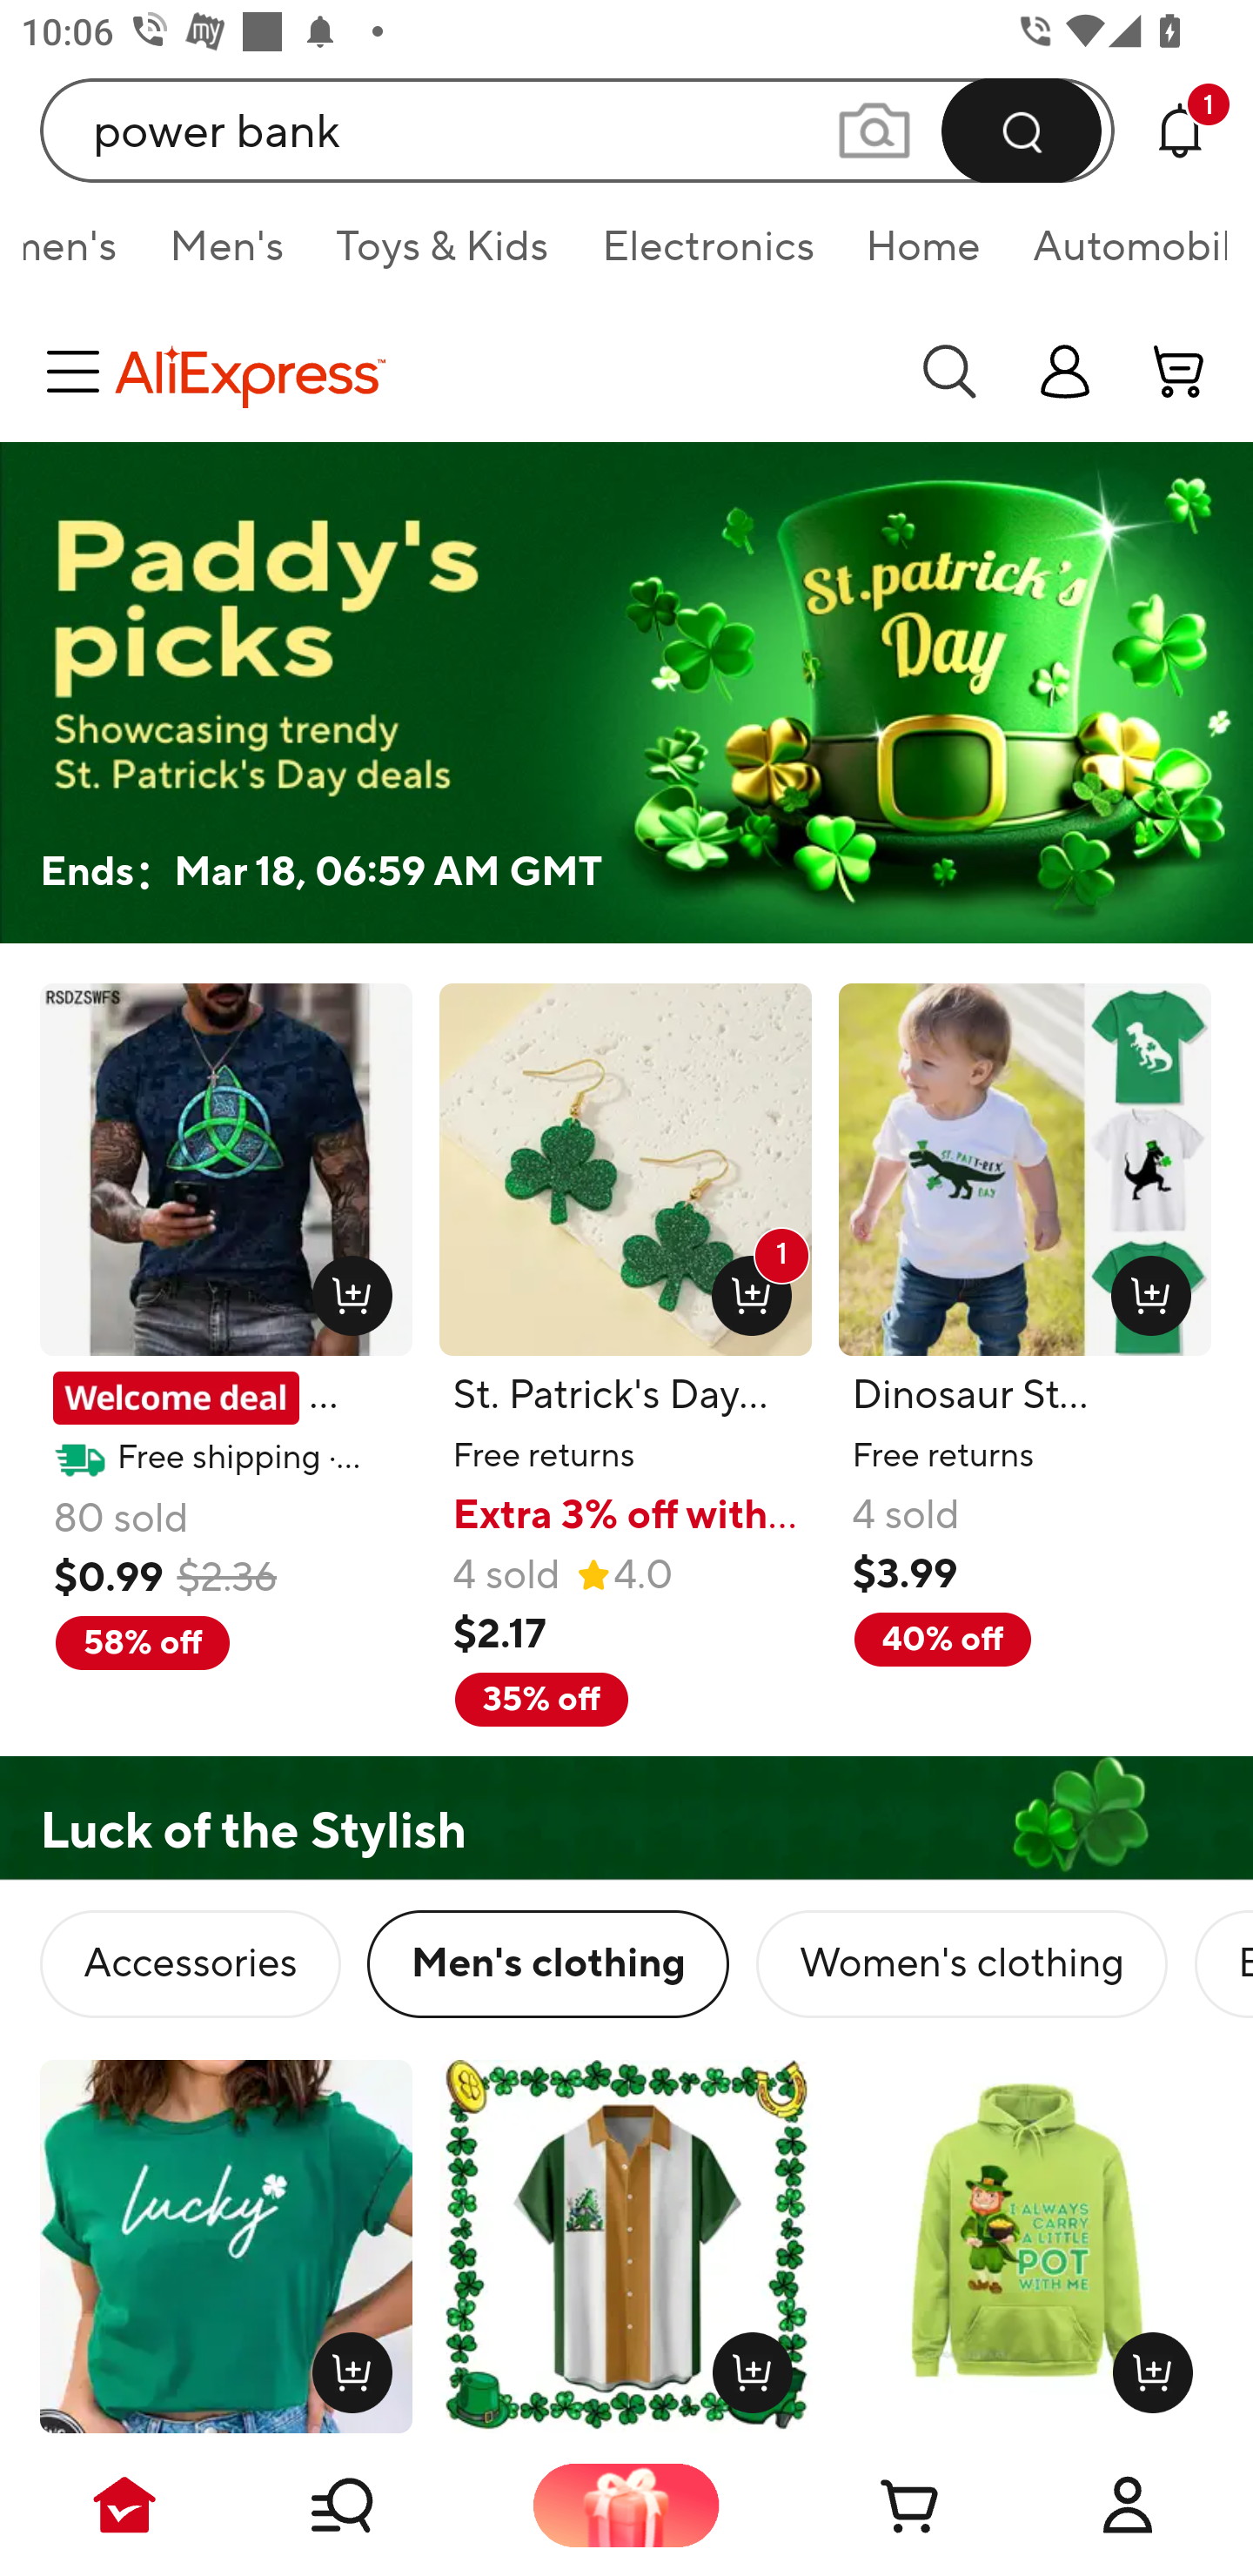  I want to click on 128x128.png_, so click(1143, 1289).